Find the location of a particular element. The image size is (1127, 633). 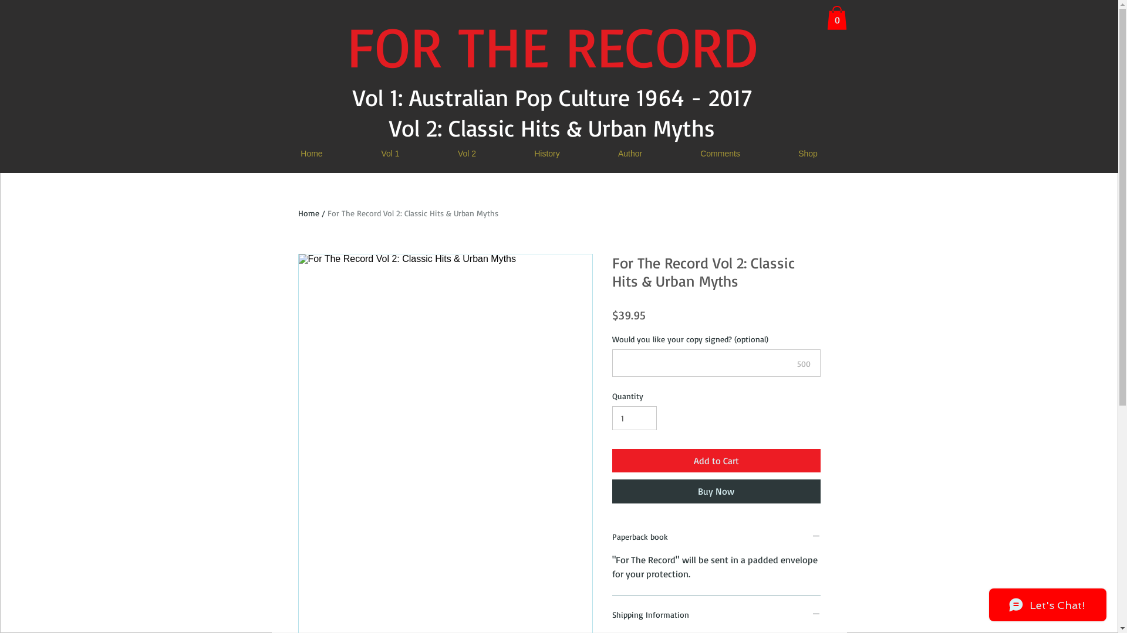

Paperback book is located at coordinates (716, 537).